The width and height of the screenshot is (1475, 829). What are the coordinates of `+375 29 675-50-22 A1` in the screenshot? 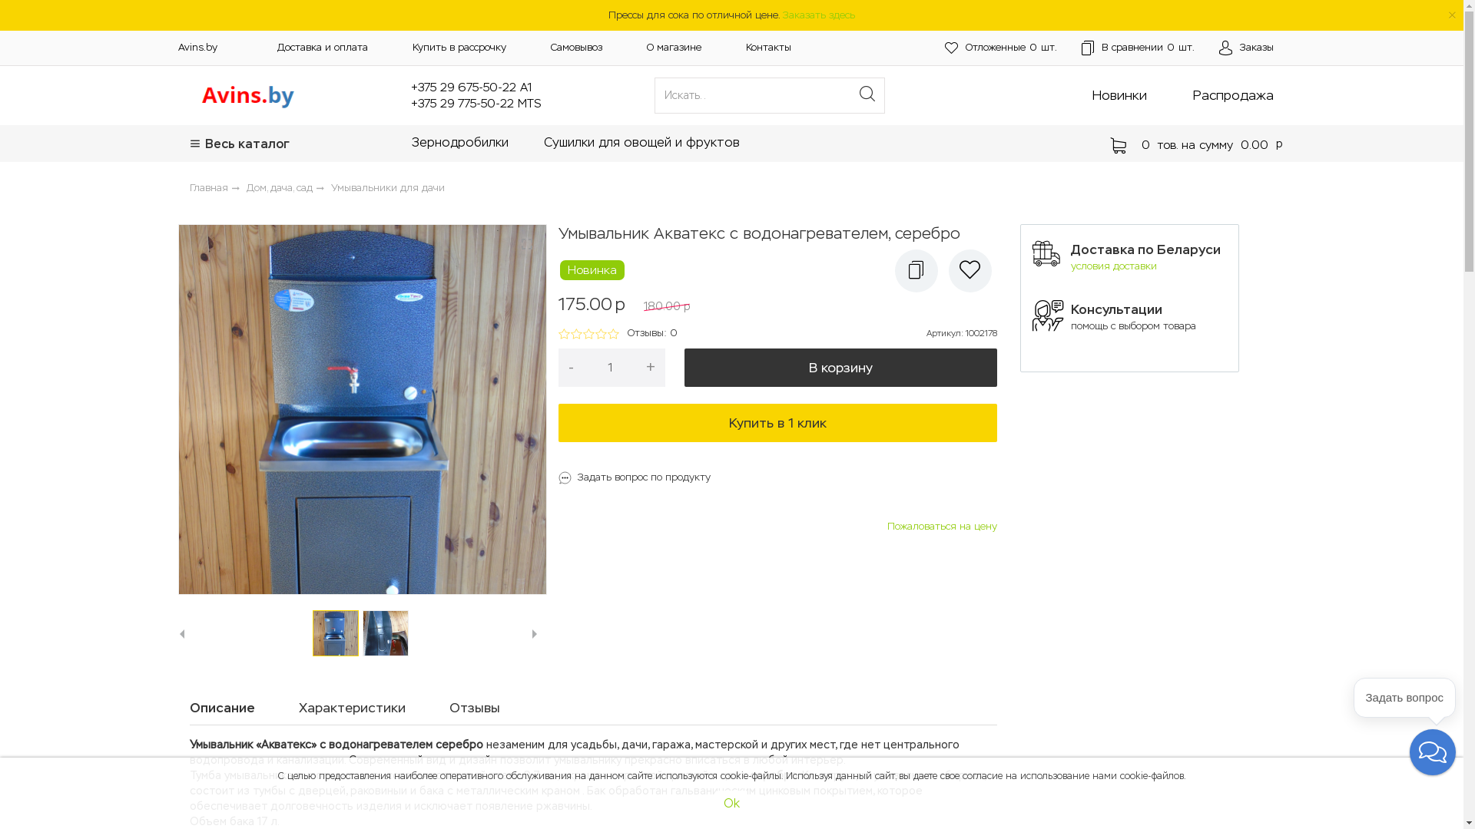 It's located at (472, 88).